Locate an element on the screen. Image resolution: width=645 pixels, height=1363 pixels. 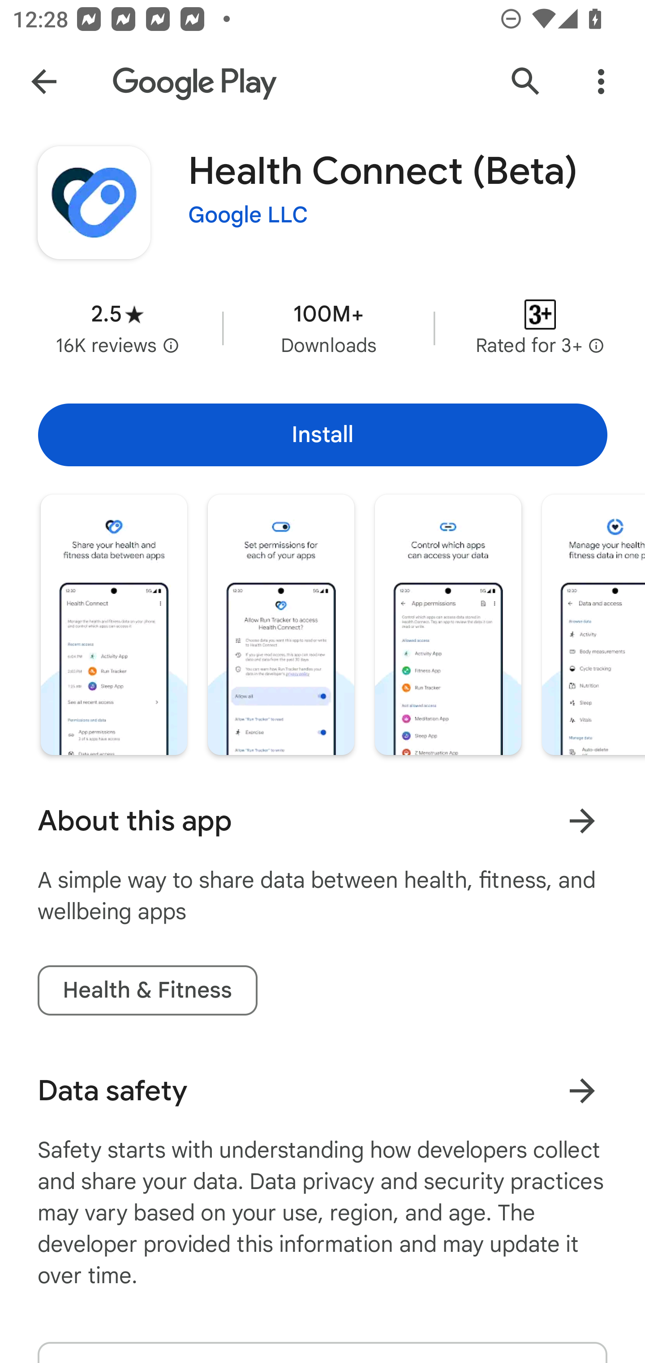
Health & Fitness tag is located at coordinates (147, 990).